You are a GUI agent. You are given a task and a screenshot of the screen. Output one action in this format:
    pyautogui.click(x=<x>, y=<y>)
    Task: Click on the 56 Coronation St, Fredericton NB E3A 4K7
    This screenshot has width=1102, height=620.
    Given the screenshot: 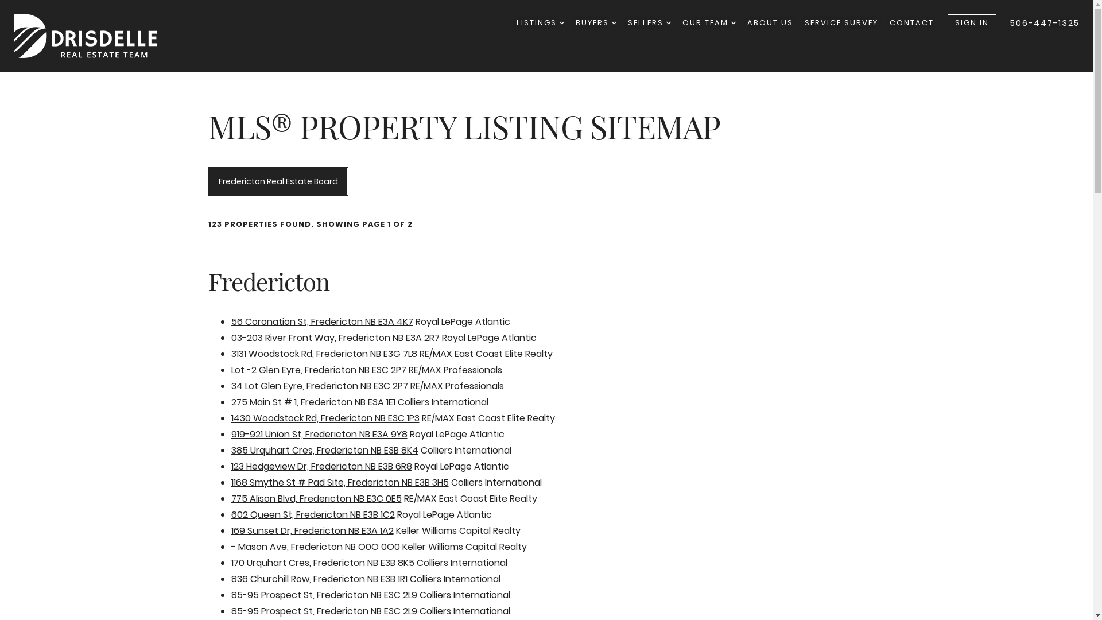 What is the action you would take?
    pyautogui.click(x=321, y=321)
    